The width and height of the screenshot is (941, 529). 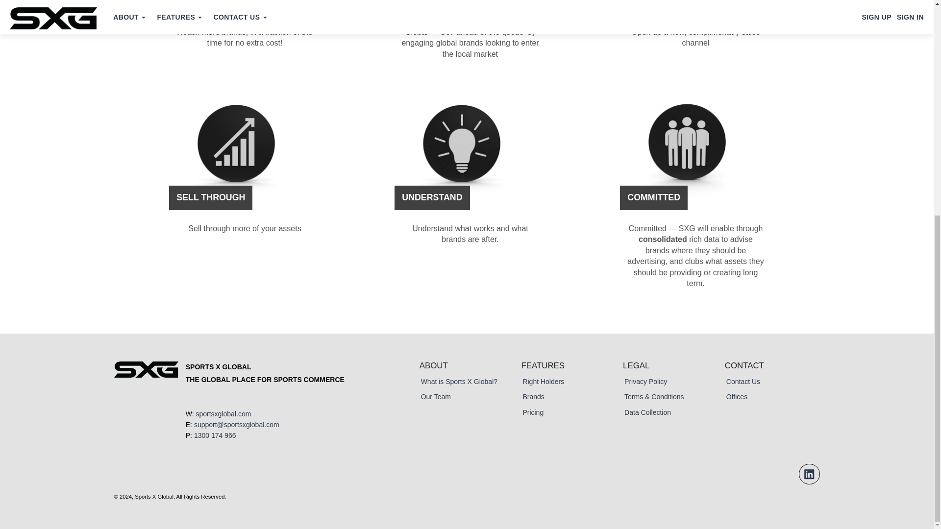 I want to click on Right Holders, so click(x=543, y=382).